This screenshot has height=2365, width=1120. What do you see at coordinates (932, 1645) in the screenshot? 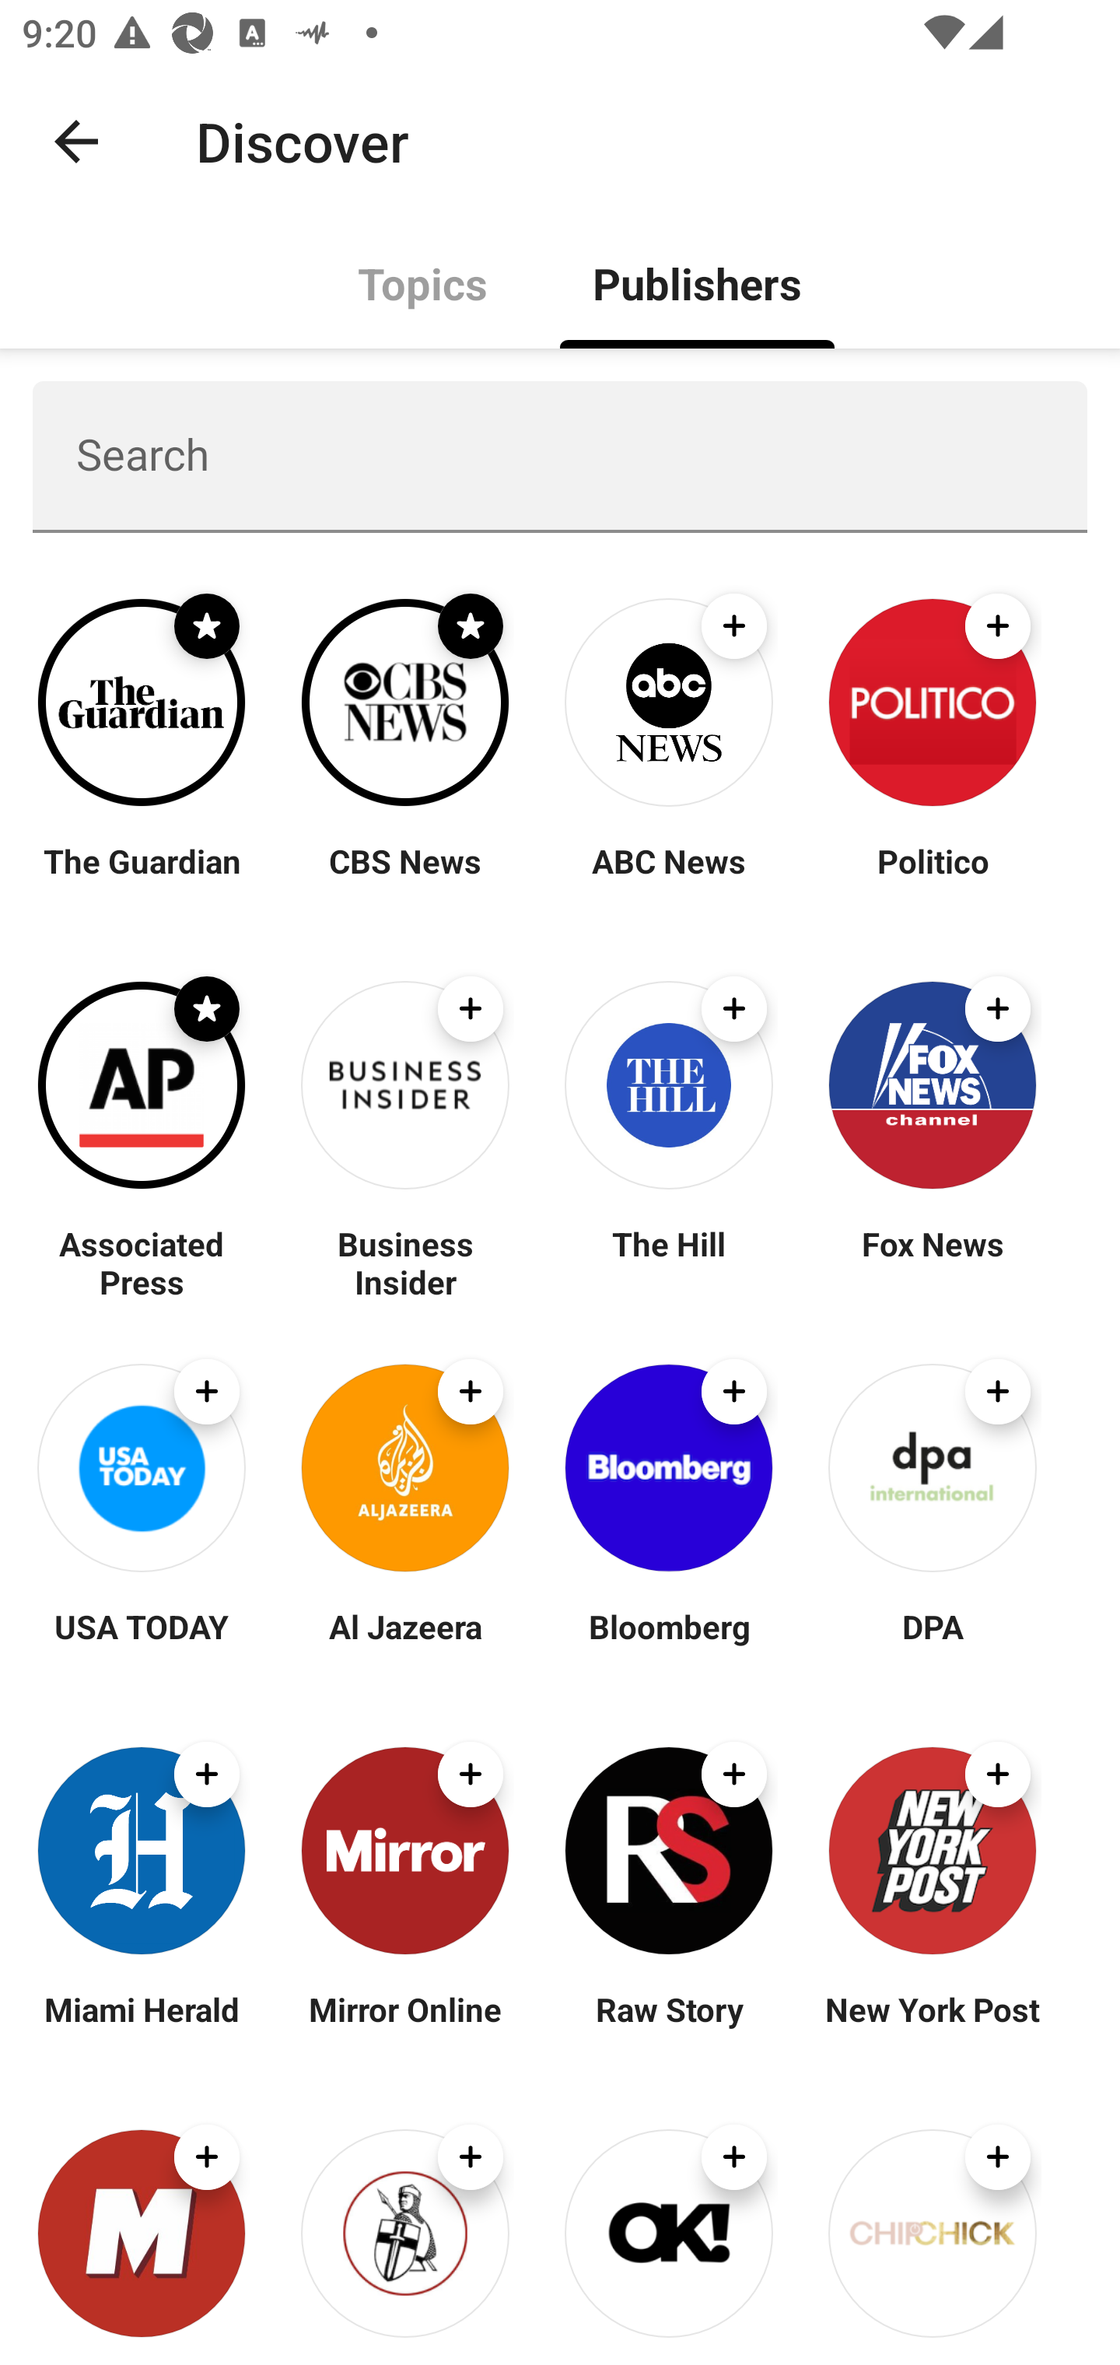
I see `DPA` at bounding box center [932, 1645].